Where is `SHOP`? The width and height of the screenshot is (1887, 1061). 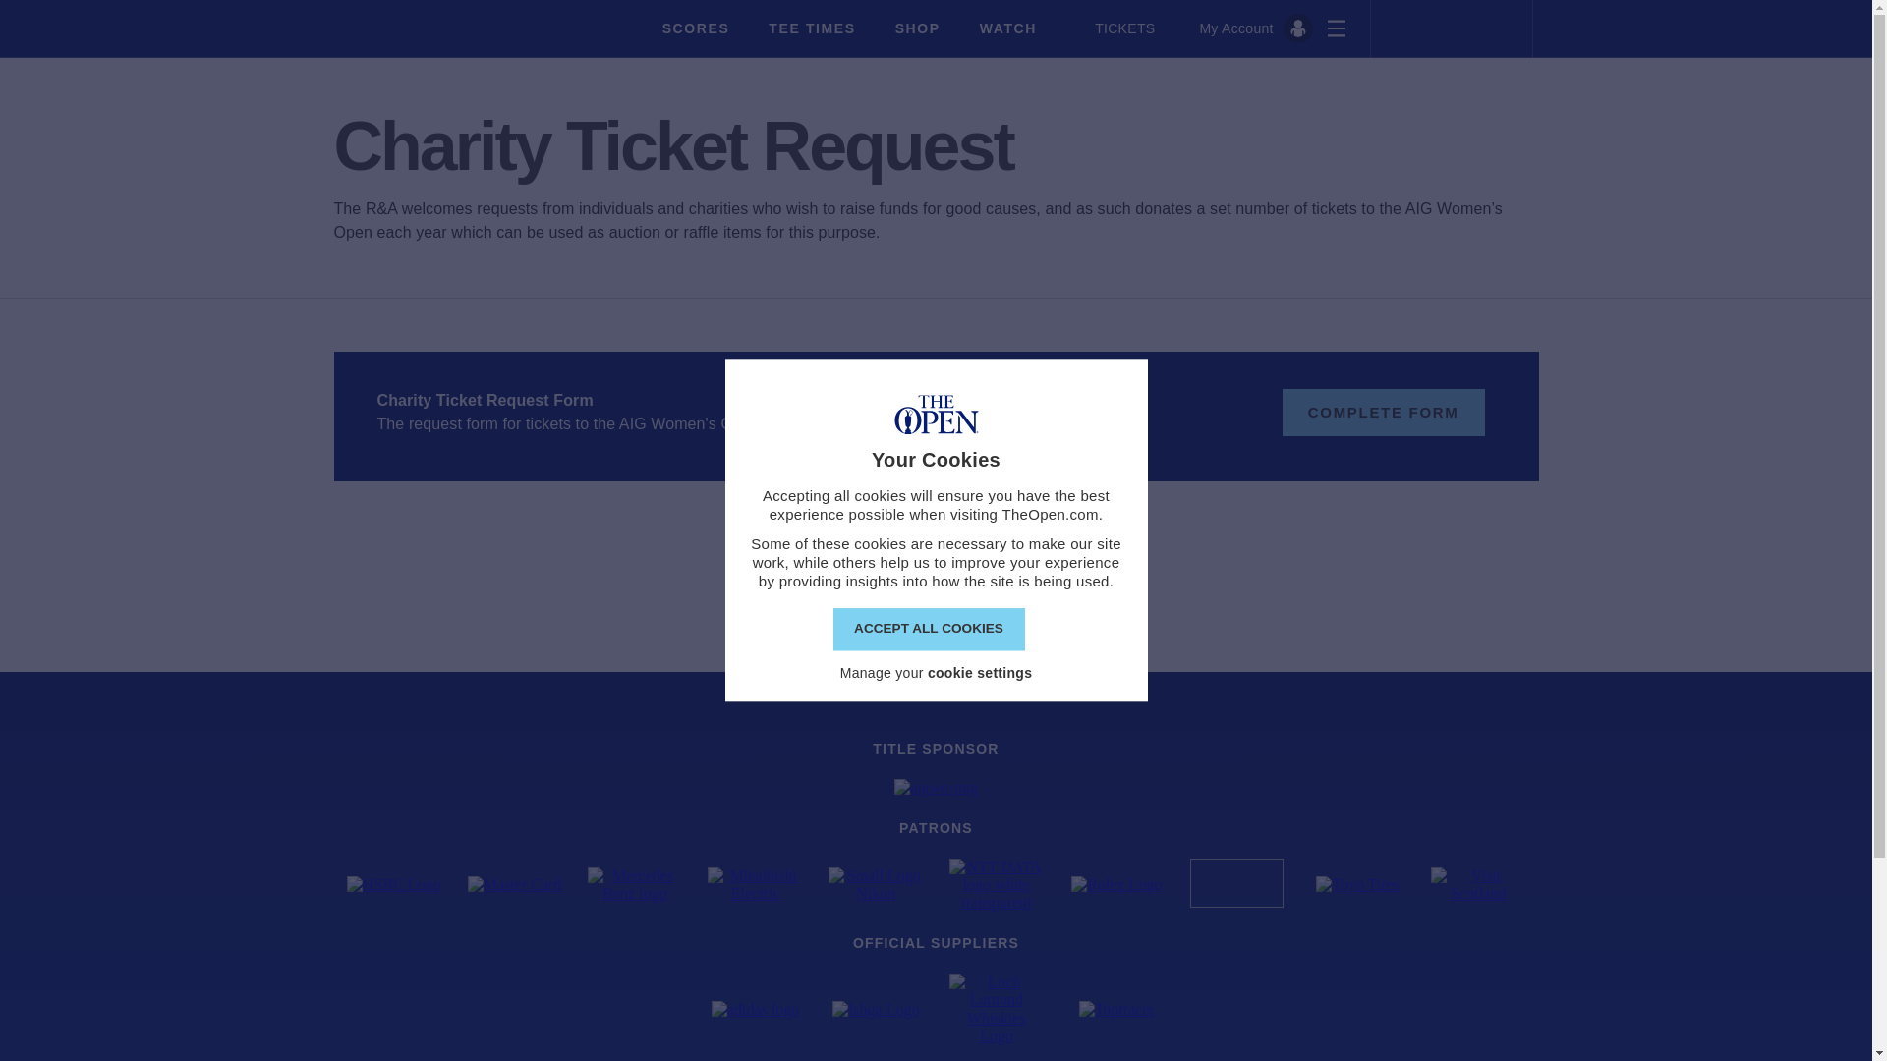
SHOP is located at coordinates (917, 28).